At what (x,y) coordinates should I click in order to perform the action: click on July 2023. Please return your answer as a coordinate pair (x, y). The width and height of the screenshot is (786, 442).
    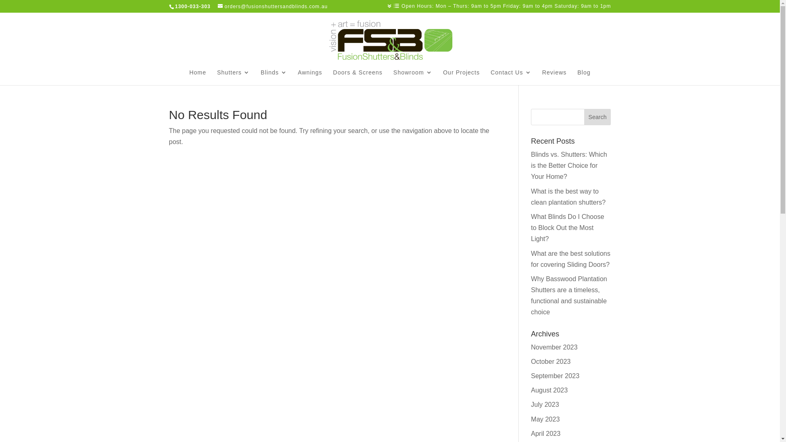
    Looking at the image, I should click on (545, 404).